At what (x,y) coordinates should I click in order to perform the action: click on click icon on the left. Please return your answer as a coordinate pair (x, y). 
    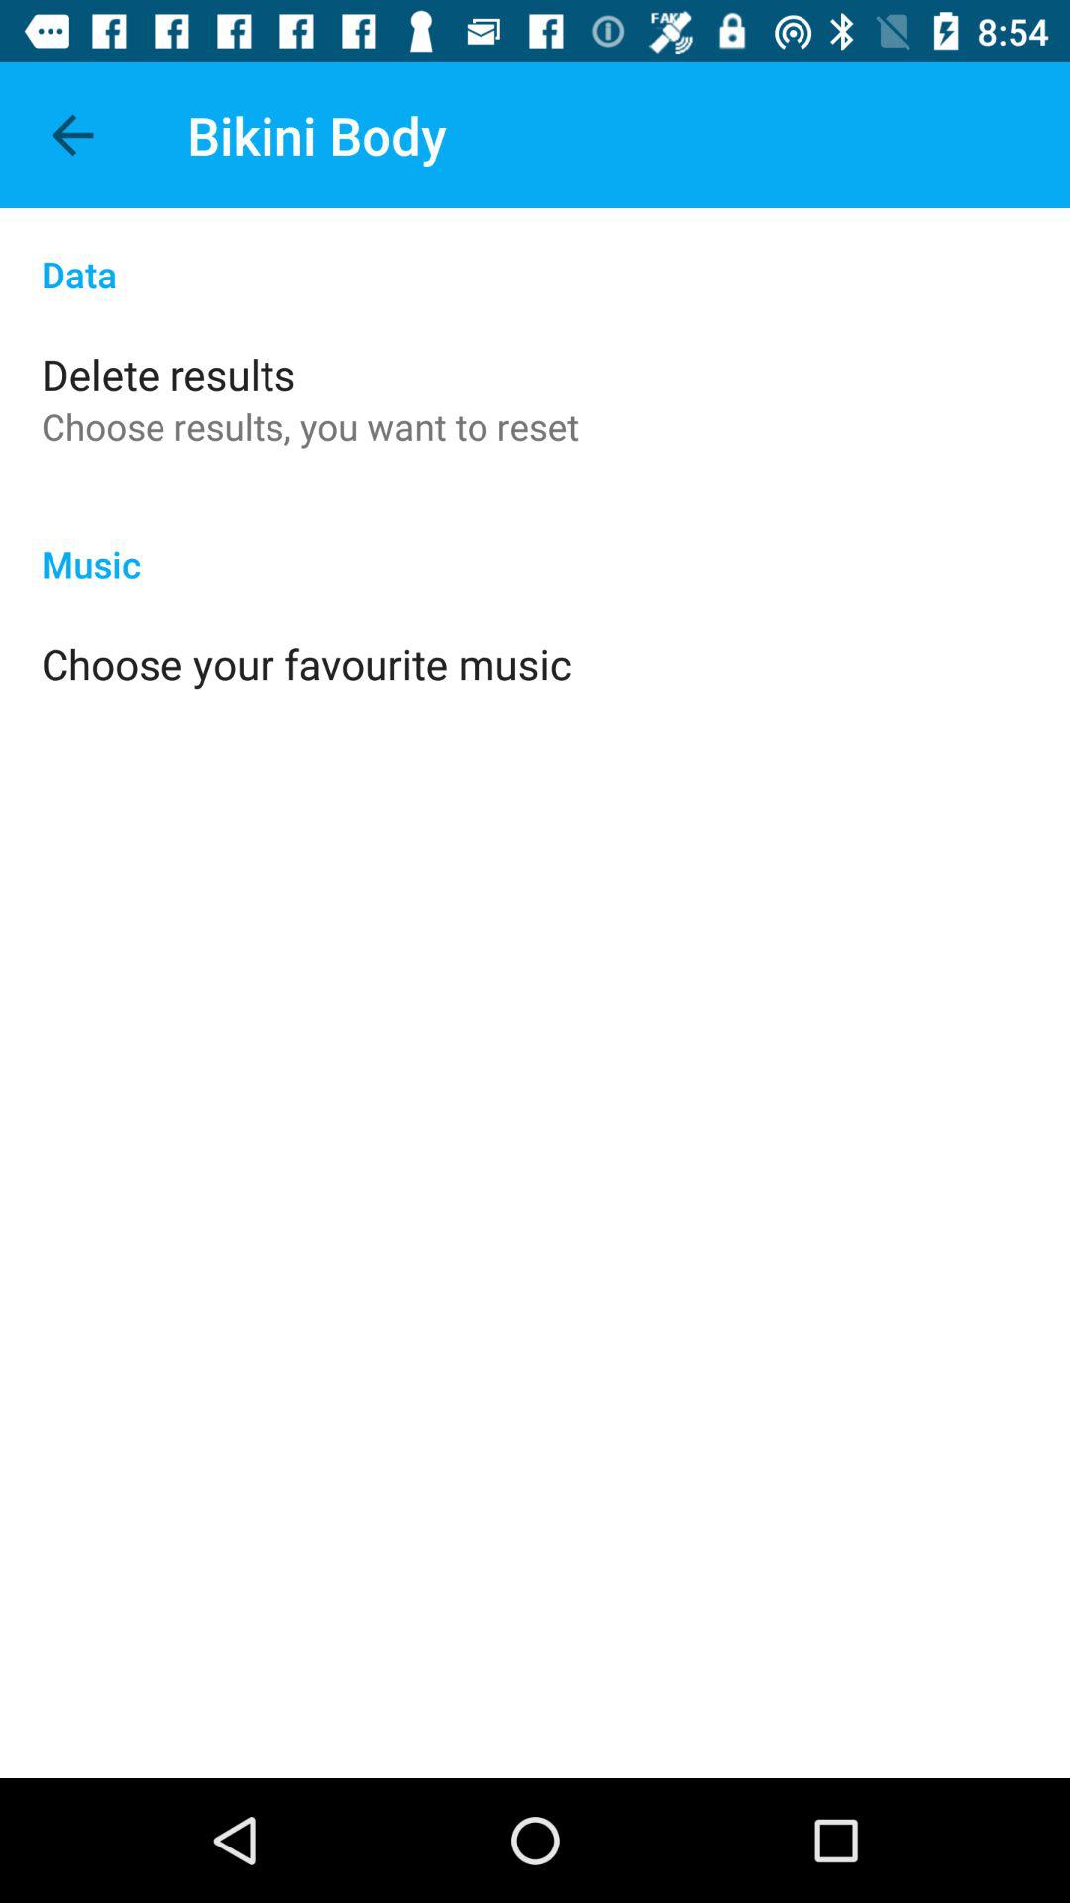
    Looking at the image, I should click on (306, 664).